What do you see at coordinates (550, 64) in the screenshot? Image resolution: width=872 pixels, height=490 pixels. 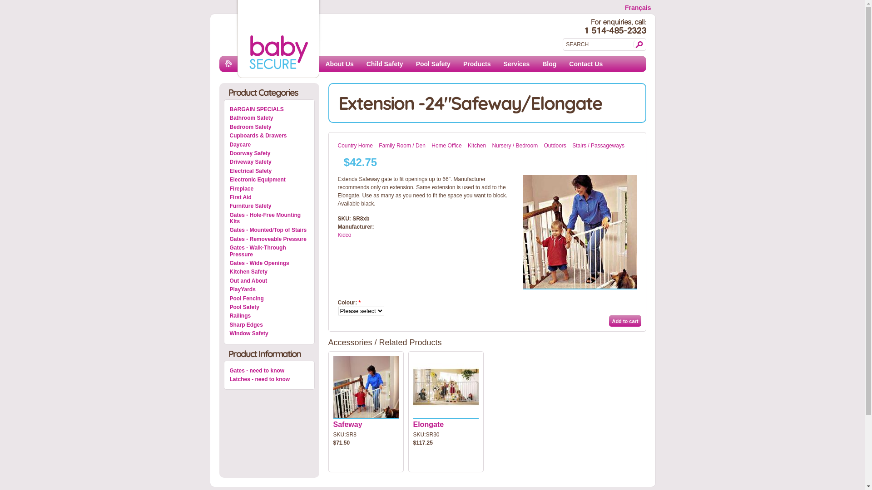 I see `Blog` at bounding box center [550, 64].